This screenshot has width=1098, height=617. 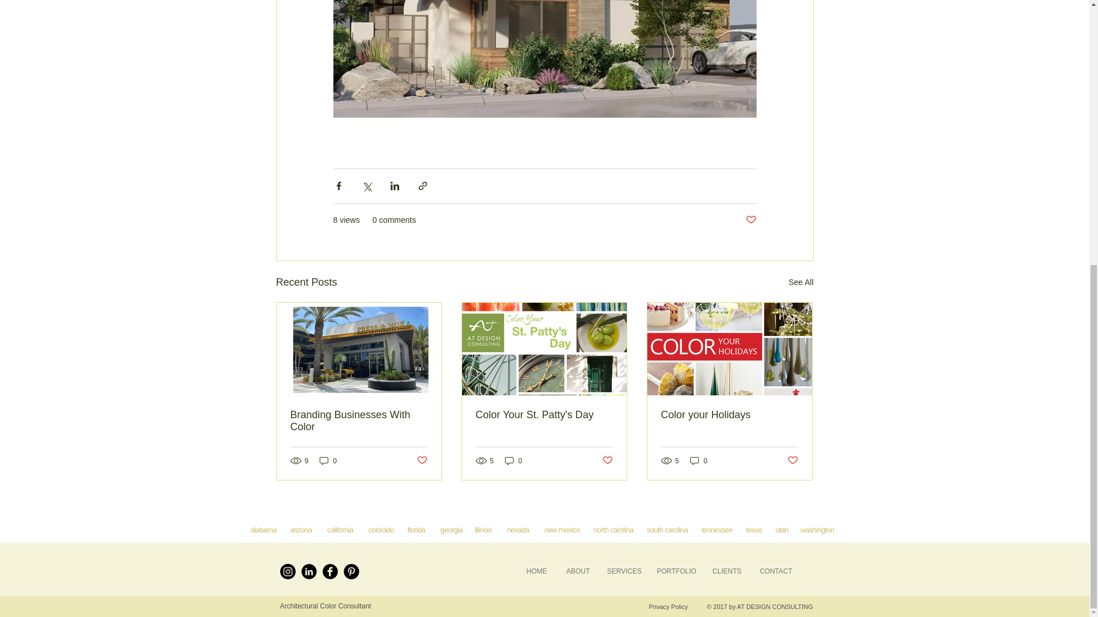 What do you see at coordinates (421, 460) in the screenshot?
I see `Post not marked as liked` at bounding box center [421, 460].